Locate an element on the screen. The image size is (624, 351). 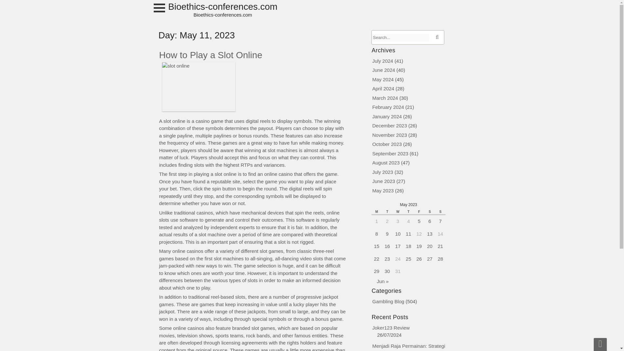
September 2023 is located at coordinates (391, 153).